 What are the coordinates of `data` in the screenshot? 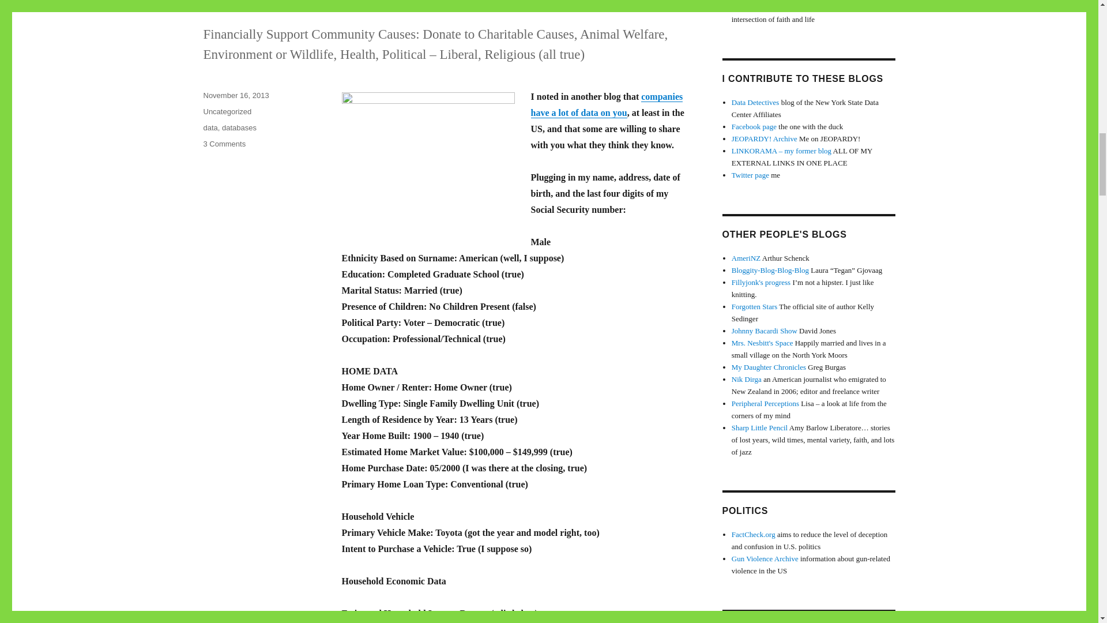 It's located at (210, 127).